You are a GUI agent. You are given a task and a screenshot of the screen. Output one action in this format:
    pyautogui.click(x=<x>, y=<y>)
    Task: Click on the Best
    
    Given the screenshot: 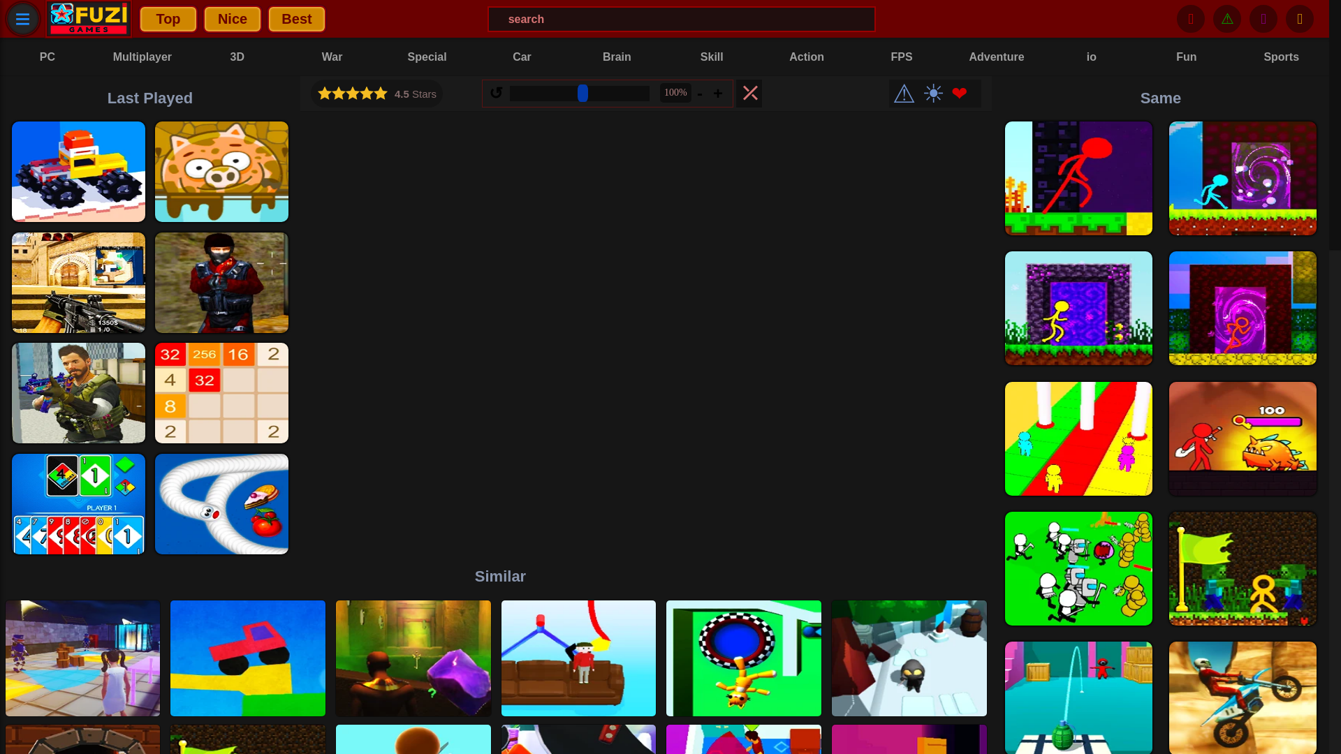 What is the action you would take?
    pyautogui.click(x=296, y=19)
    